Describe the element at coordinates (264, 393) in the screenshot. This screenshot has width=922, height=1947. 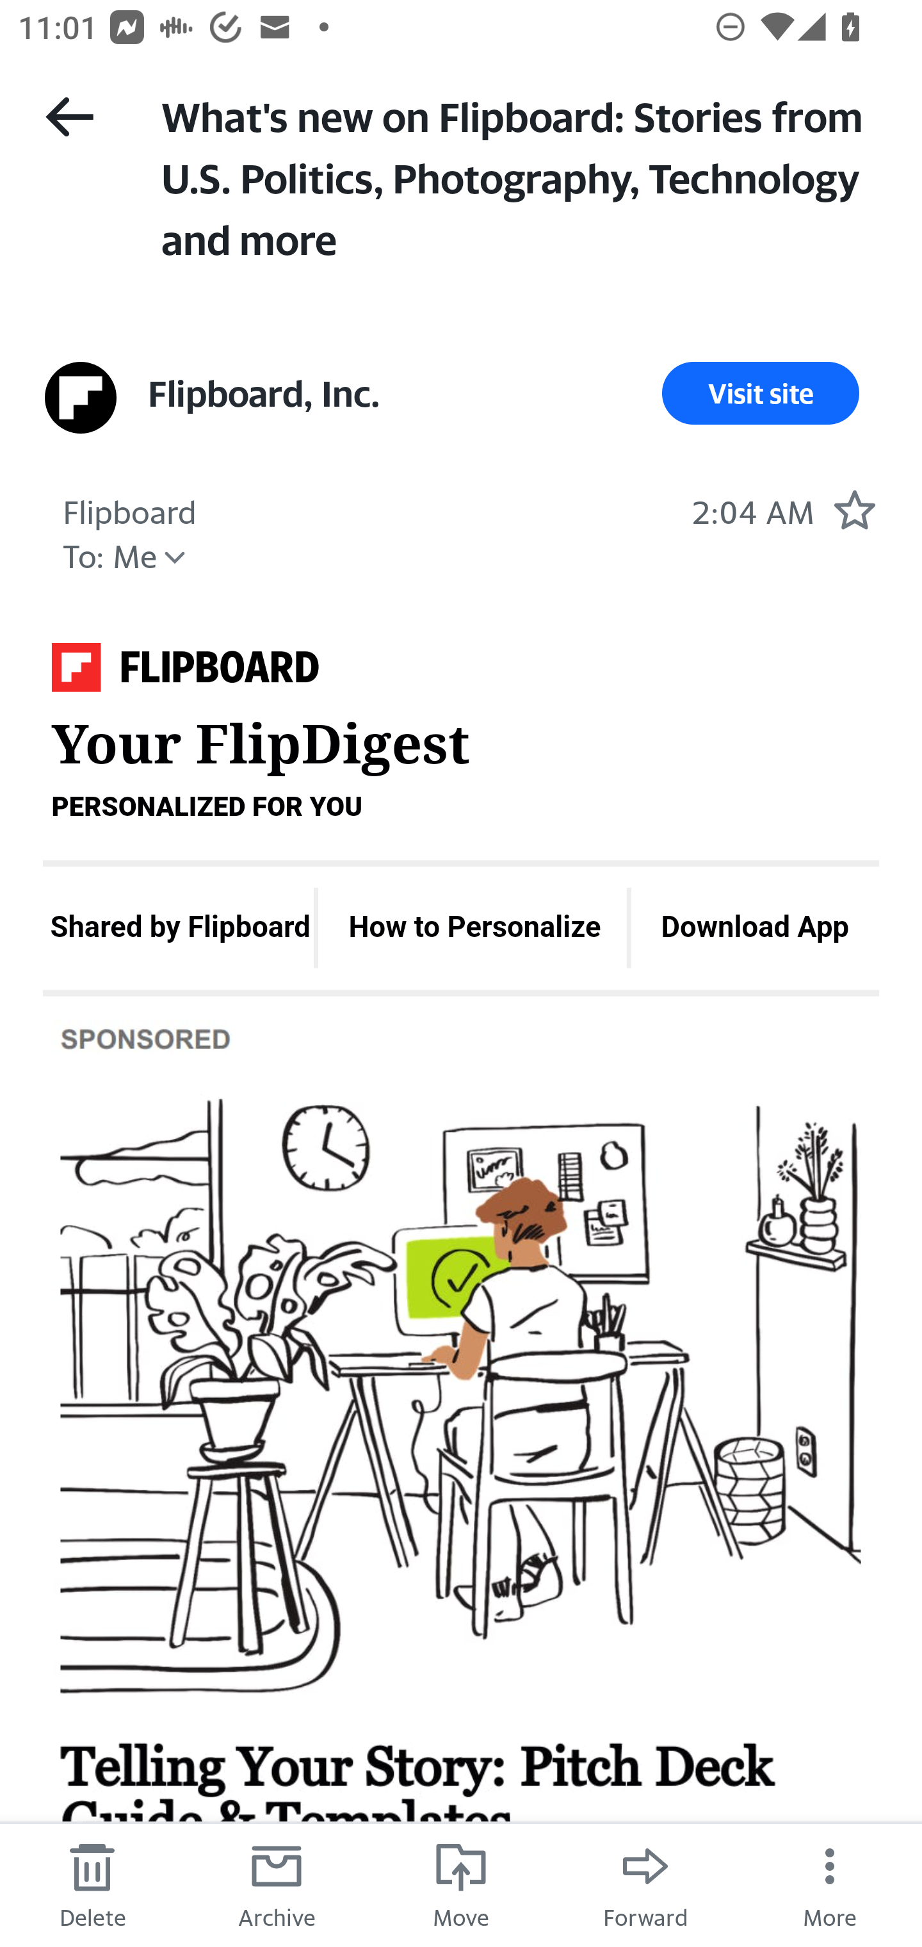
I see `Flipboard, Inc. Sender Flipboard, Inc.` at that location.